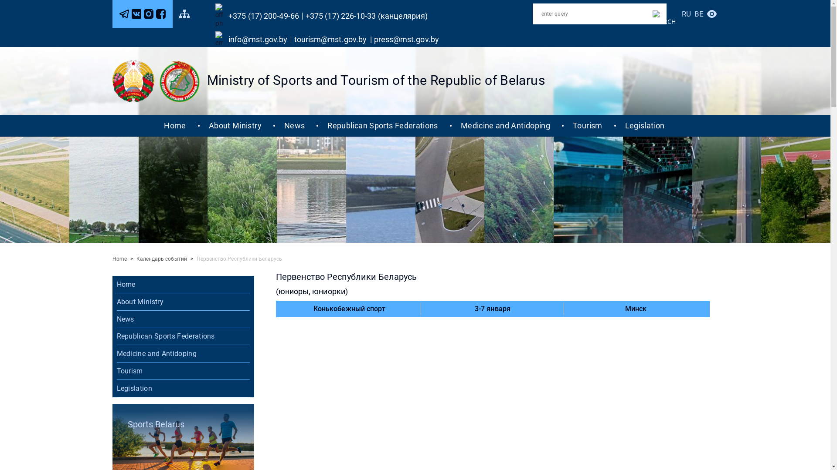  What do you see at coordinates (588, 126) in the screenshot?
I see `Tourism` at bounding box center [588, 126].